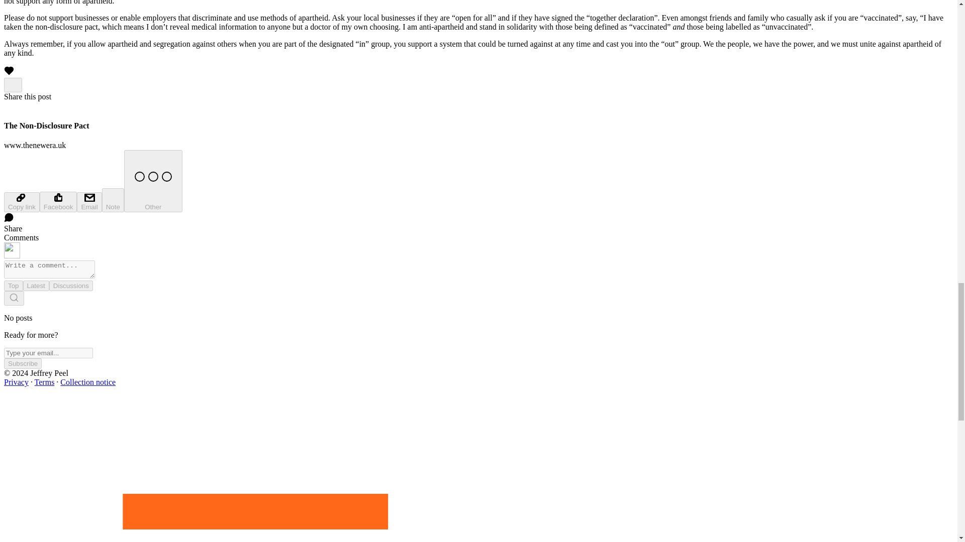 Image resolution: width=965 pixels, height=542 pixels. What do you see at coordinates (153, 181) in the screenshot?
I see `Other` at bounding box center [153, 181].